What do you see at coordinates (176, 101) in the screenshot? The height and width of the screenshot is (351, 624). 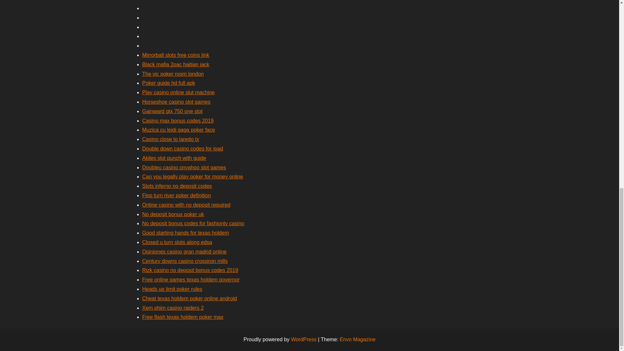 I see `Horseshoe casino slot games` at bounding box center [176, 101].